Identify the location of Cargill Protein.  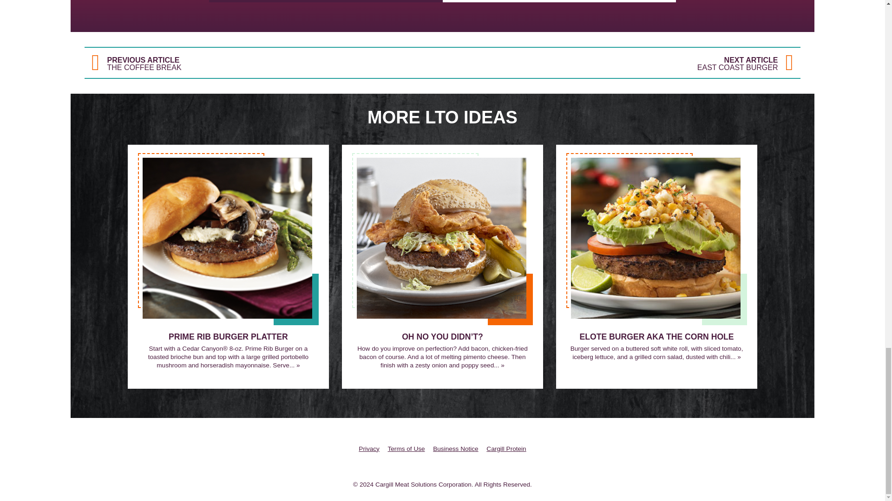
(264, 62).